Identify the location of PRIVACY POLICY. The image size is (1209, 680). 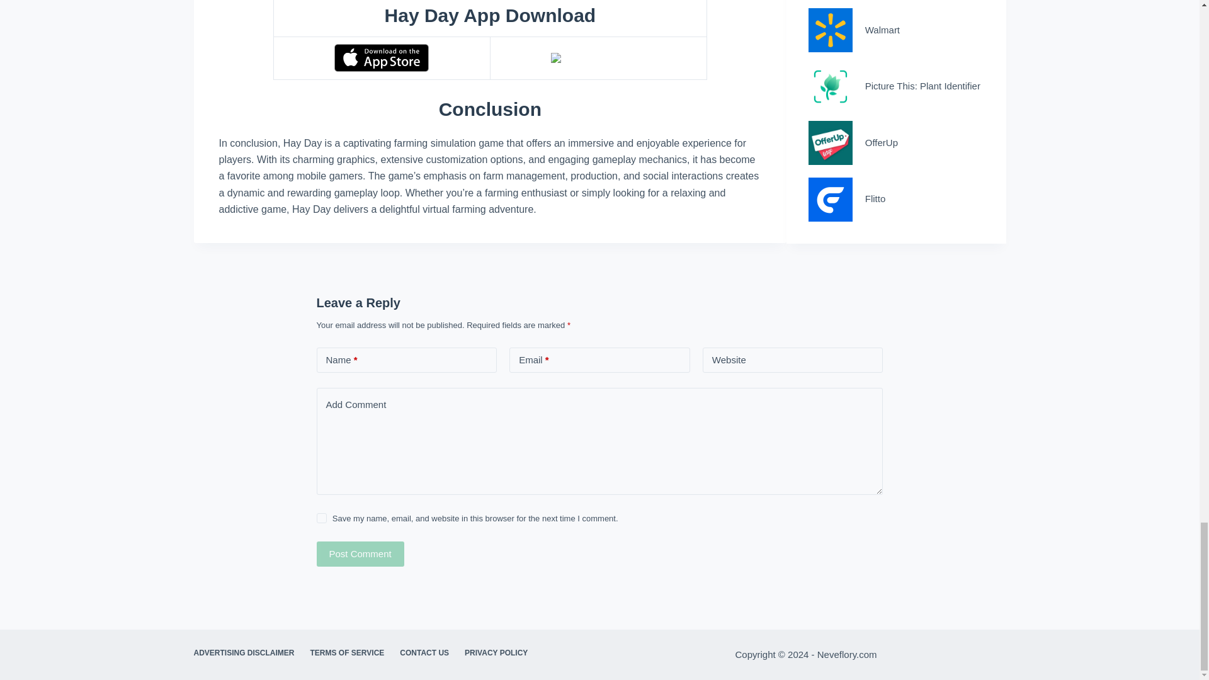
(496, 654).